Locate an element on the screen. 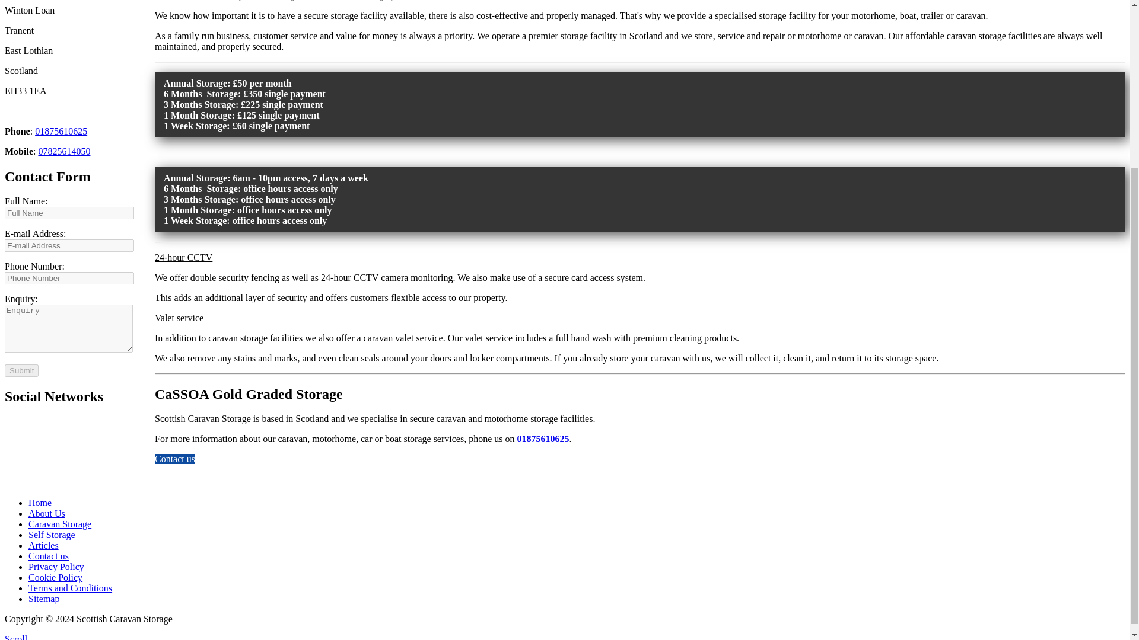 The width and height of the screenshot is (1139, 640). Self Storage is located at coordinates (52, 535).